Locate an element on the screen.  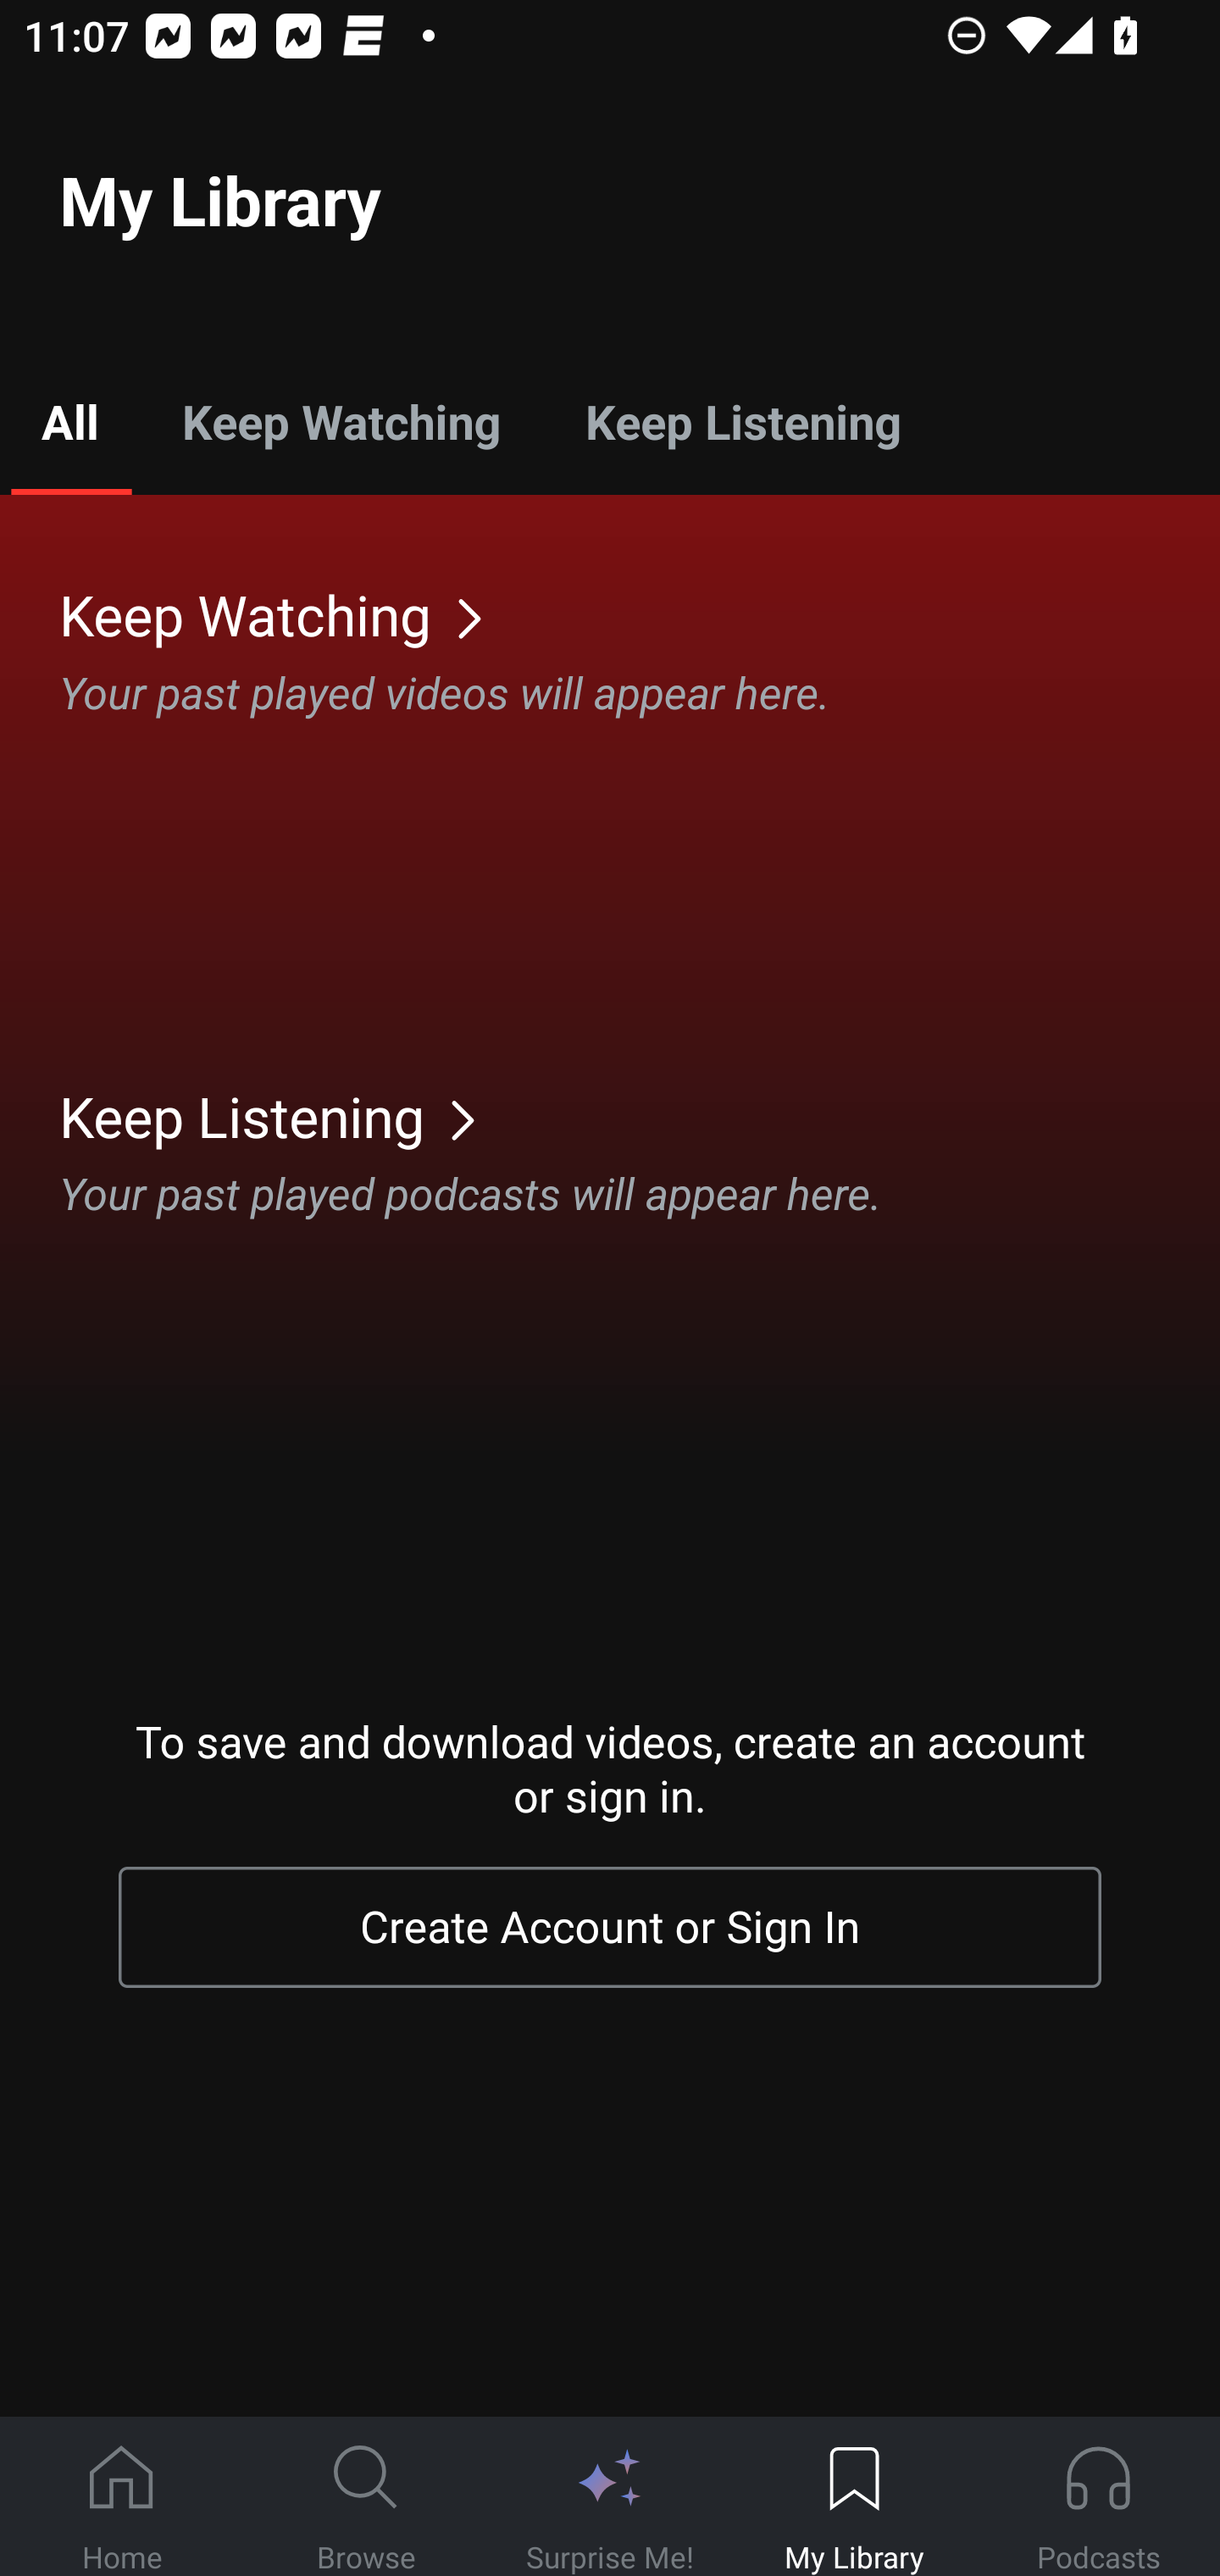
Keep Listening is located at coordinates (640, 1116).